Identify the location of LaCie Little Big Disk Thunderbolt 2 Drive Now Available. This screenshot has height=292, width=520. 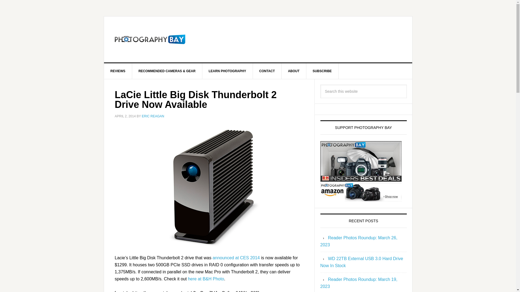
(196, 99).